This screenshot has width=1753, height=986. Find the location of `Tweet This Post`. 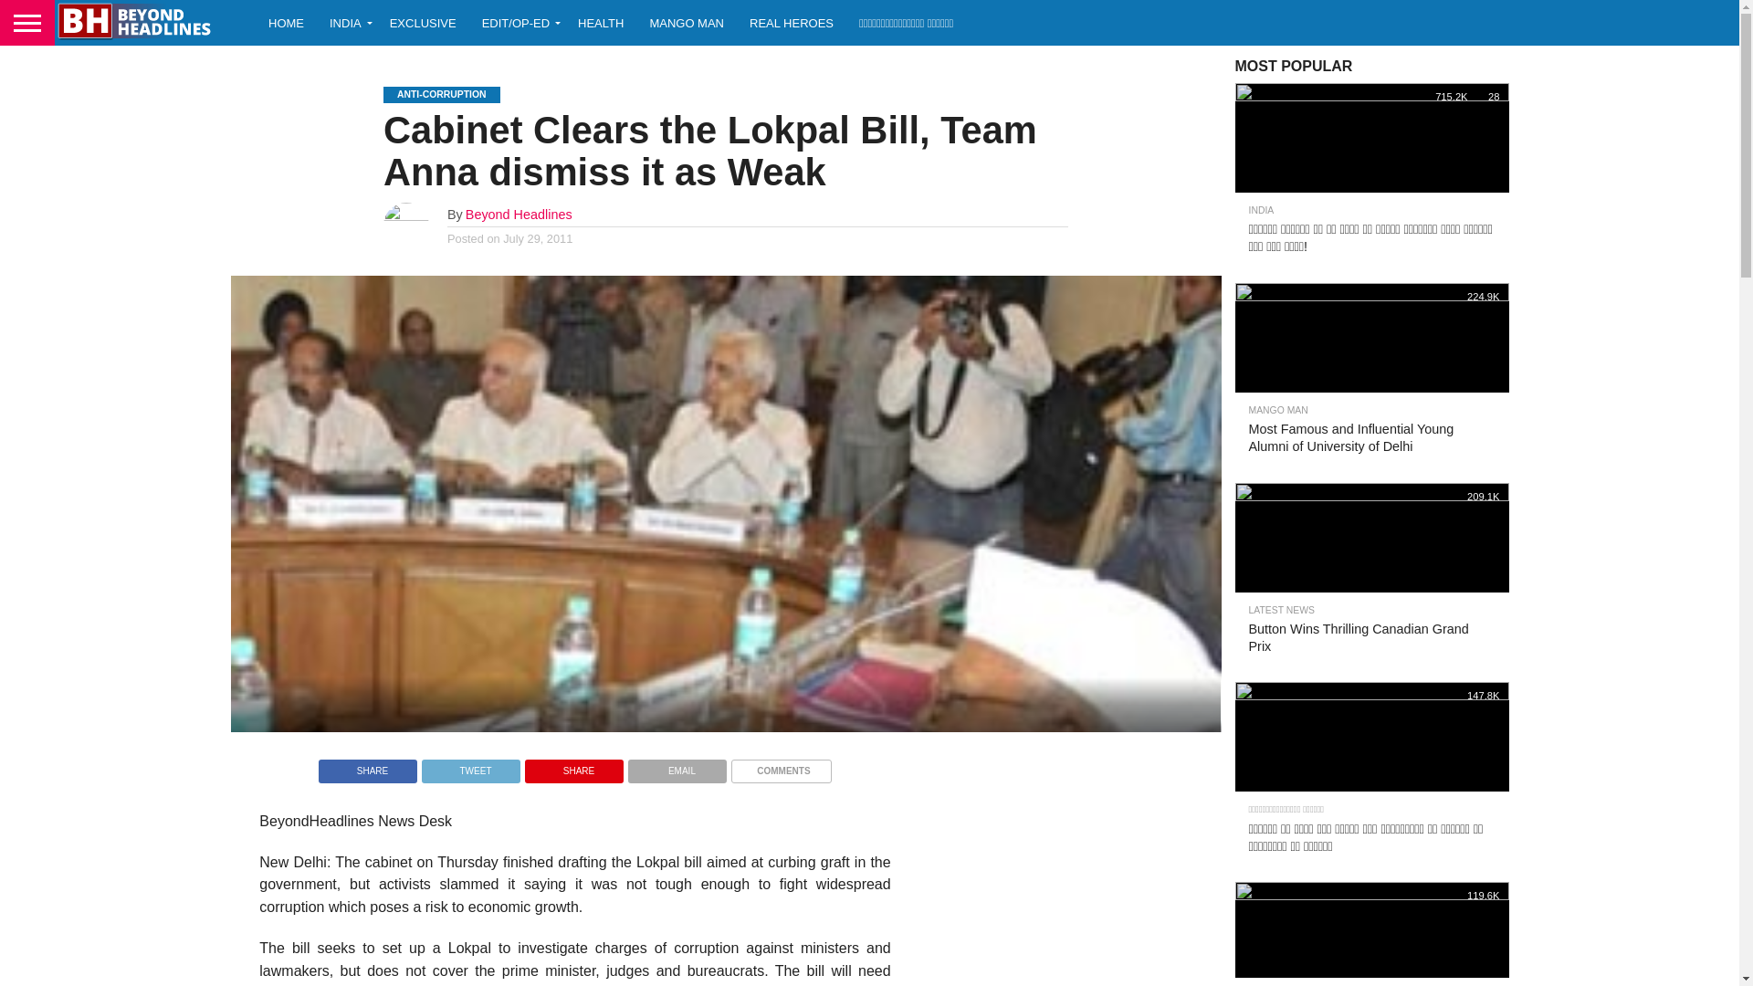

Tweet This Post is located at coordinates (470, 765).